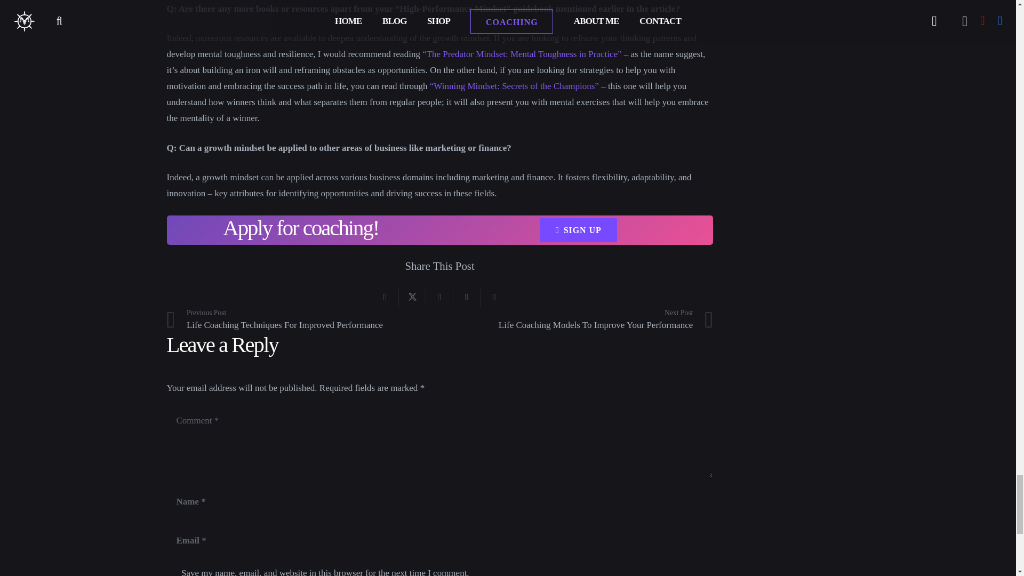 Image resolution: width=1024 pixels, height=576 pixels. Describe the element at coordinates (494, 298) in the screenshot. I see `Share this` at that location.